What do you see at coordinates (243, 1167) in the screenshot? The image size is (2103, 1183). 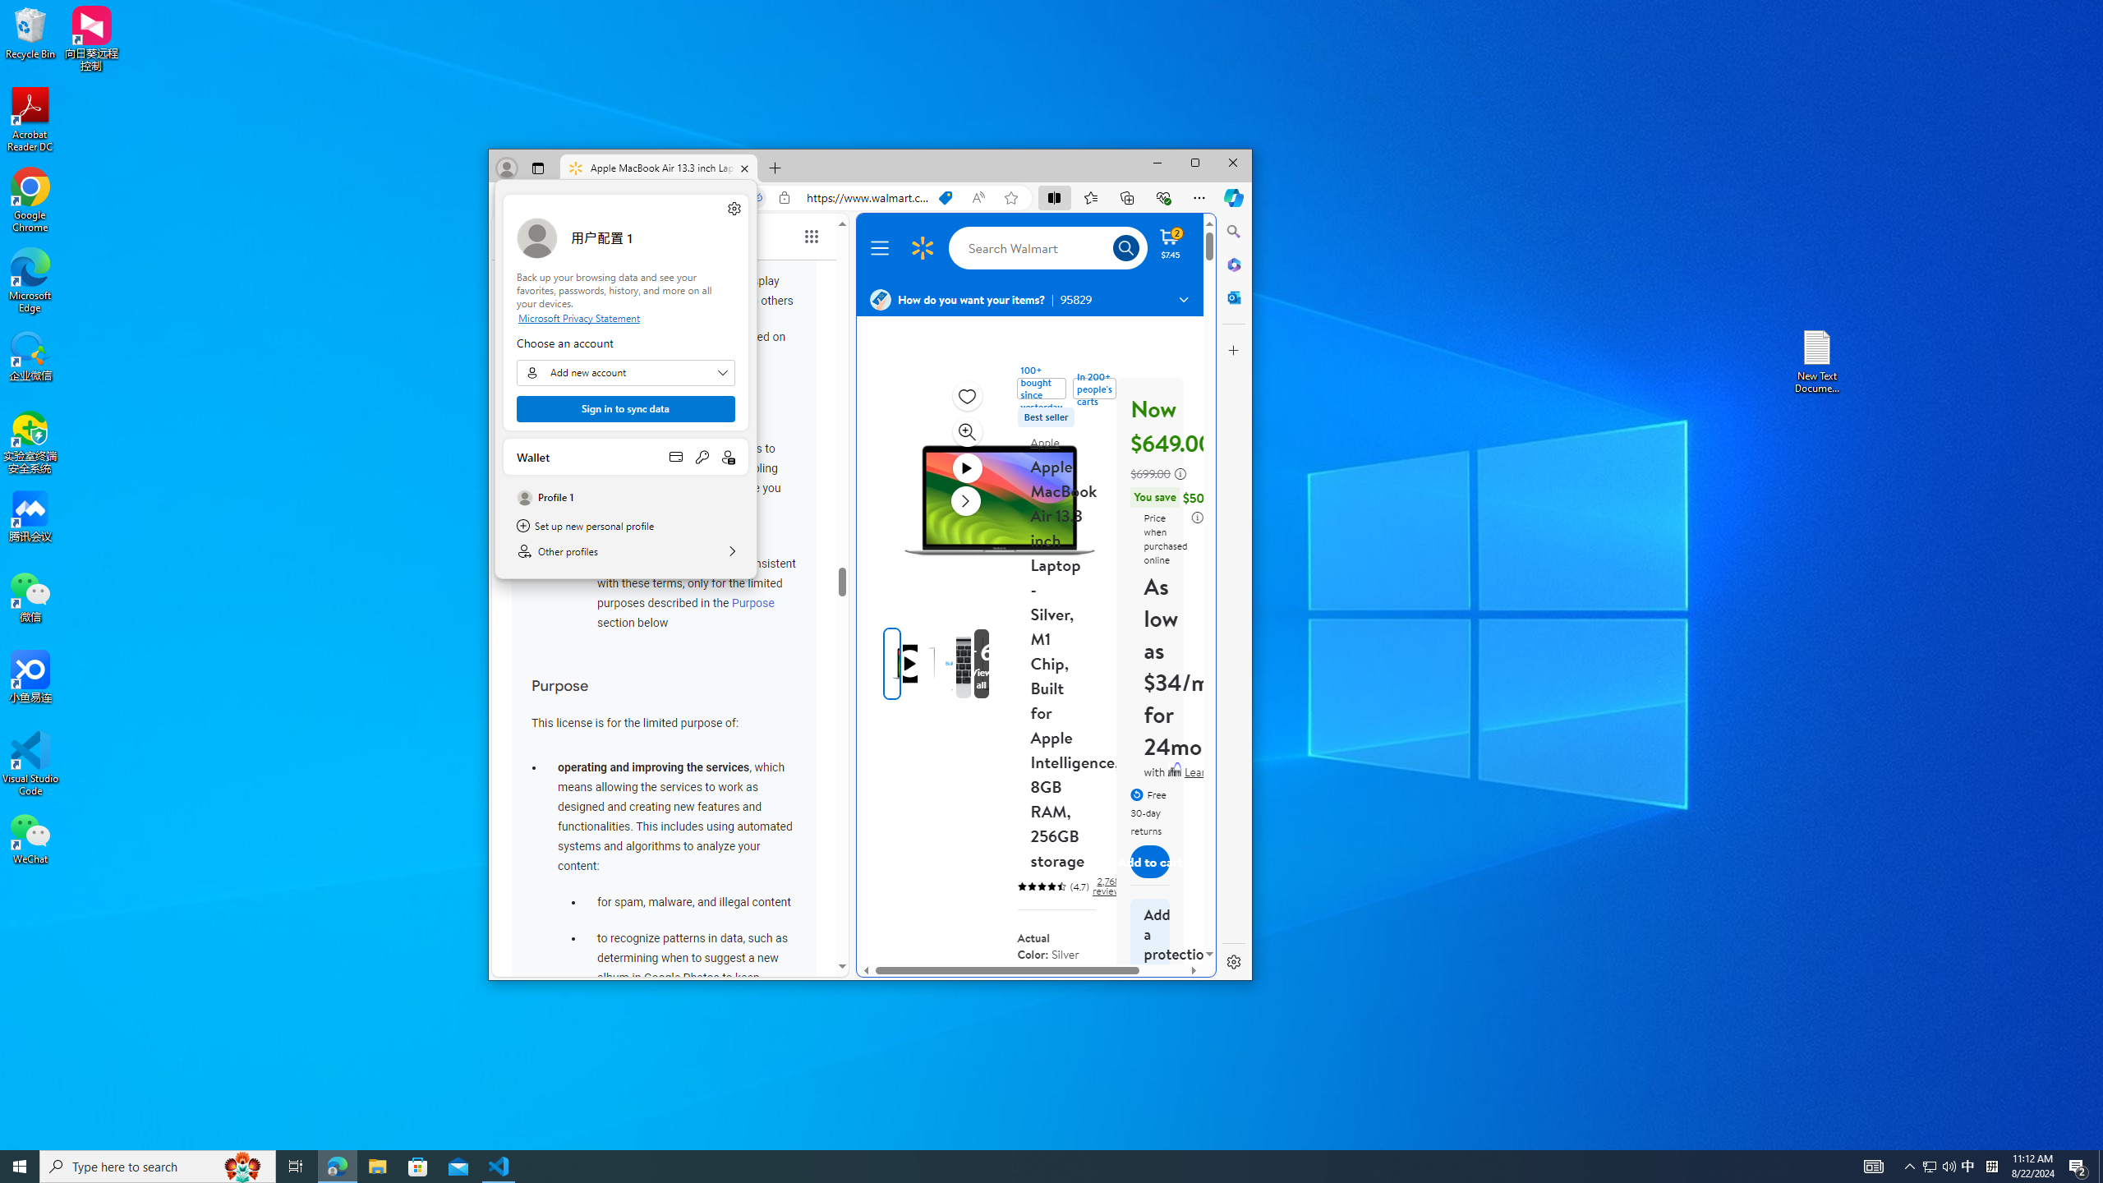 I see `Search highlights icon opens search home window` at bounding box center [243, 1167].